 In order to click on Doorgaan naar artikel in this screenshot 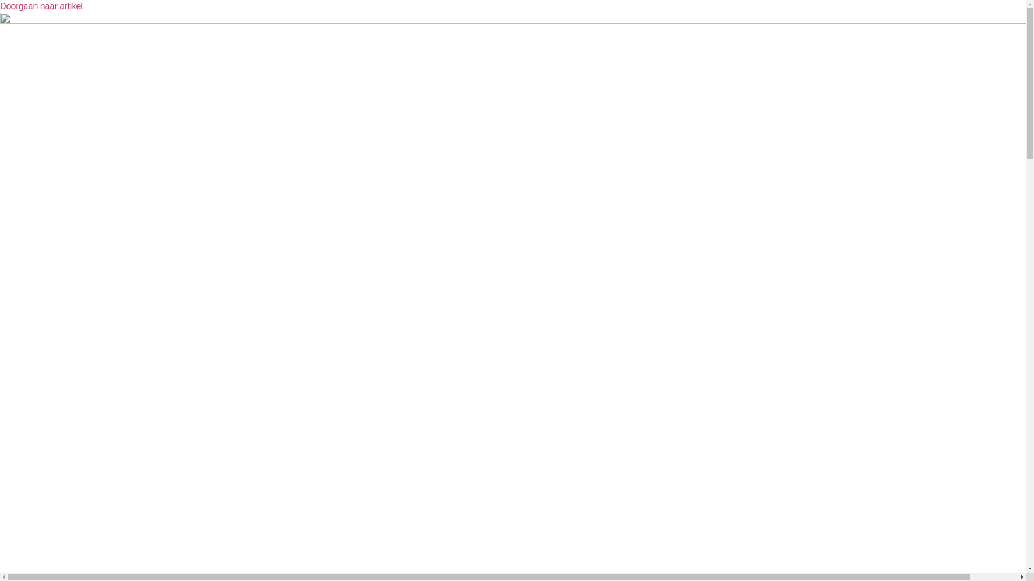, I will do `click(41, 6)`.